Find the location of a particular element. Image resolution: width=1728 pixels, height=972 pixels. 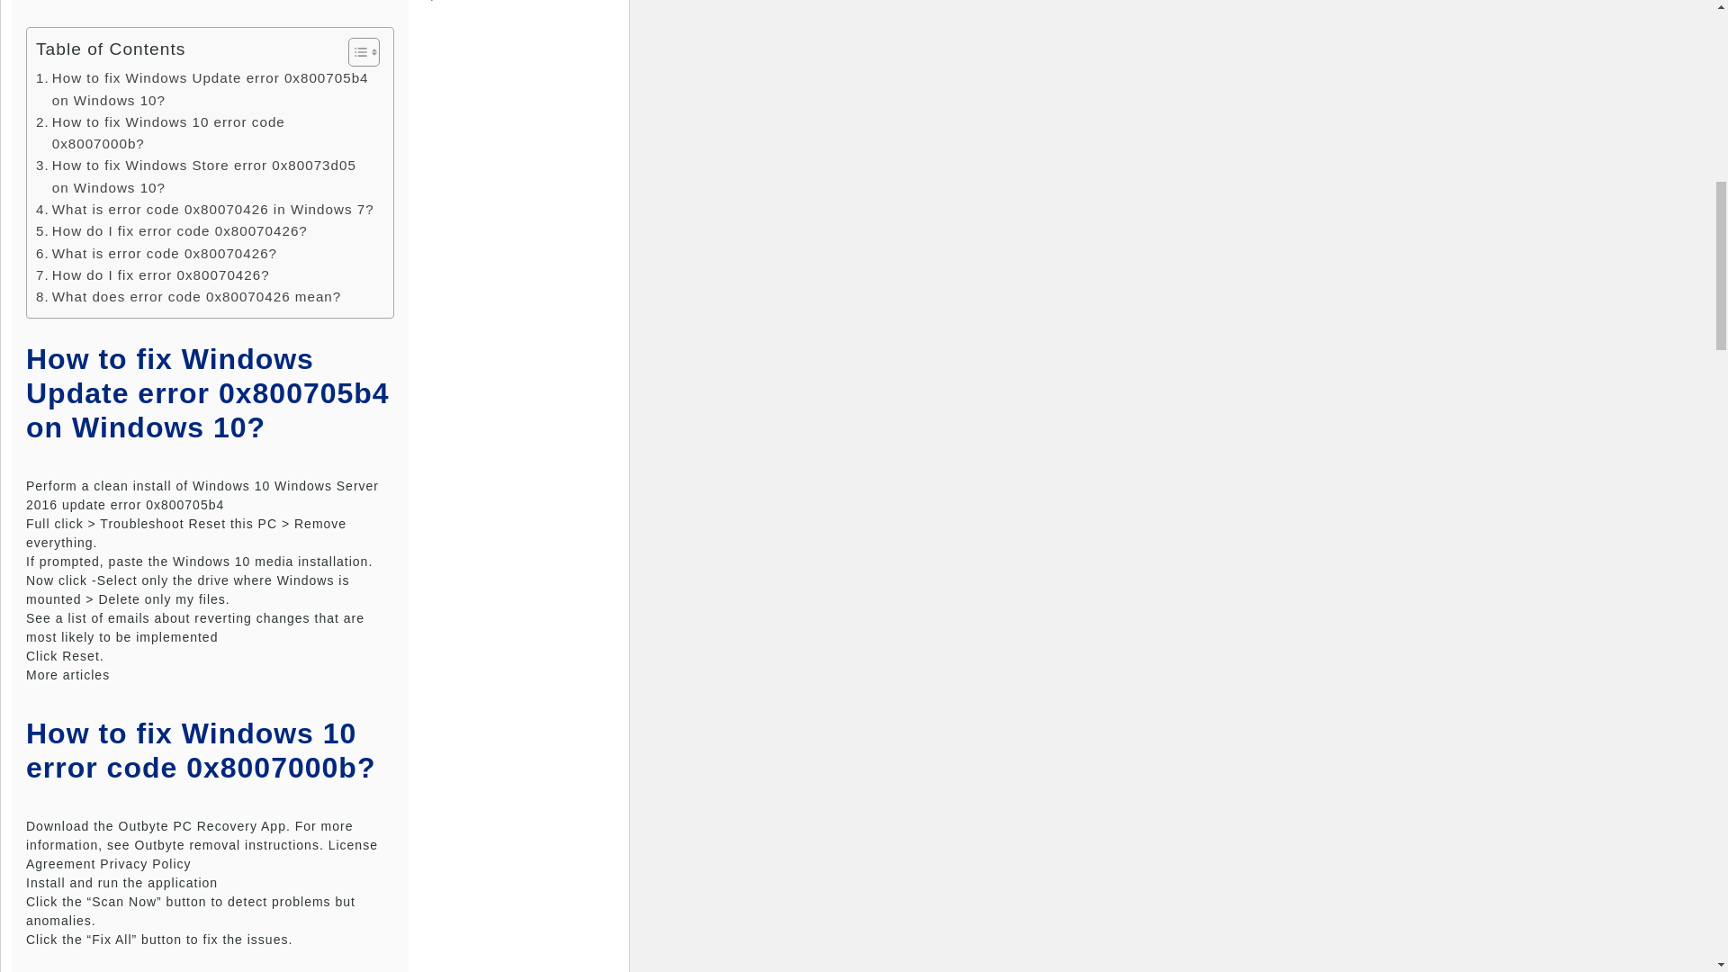

What is error code 0x80070426 in Windows 7? is located at coordinates (205, 210).